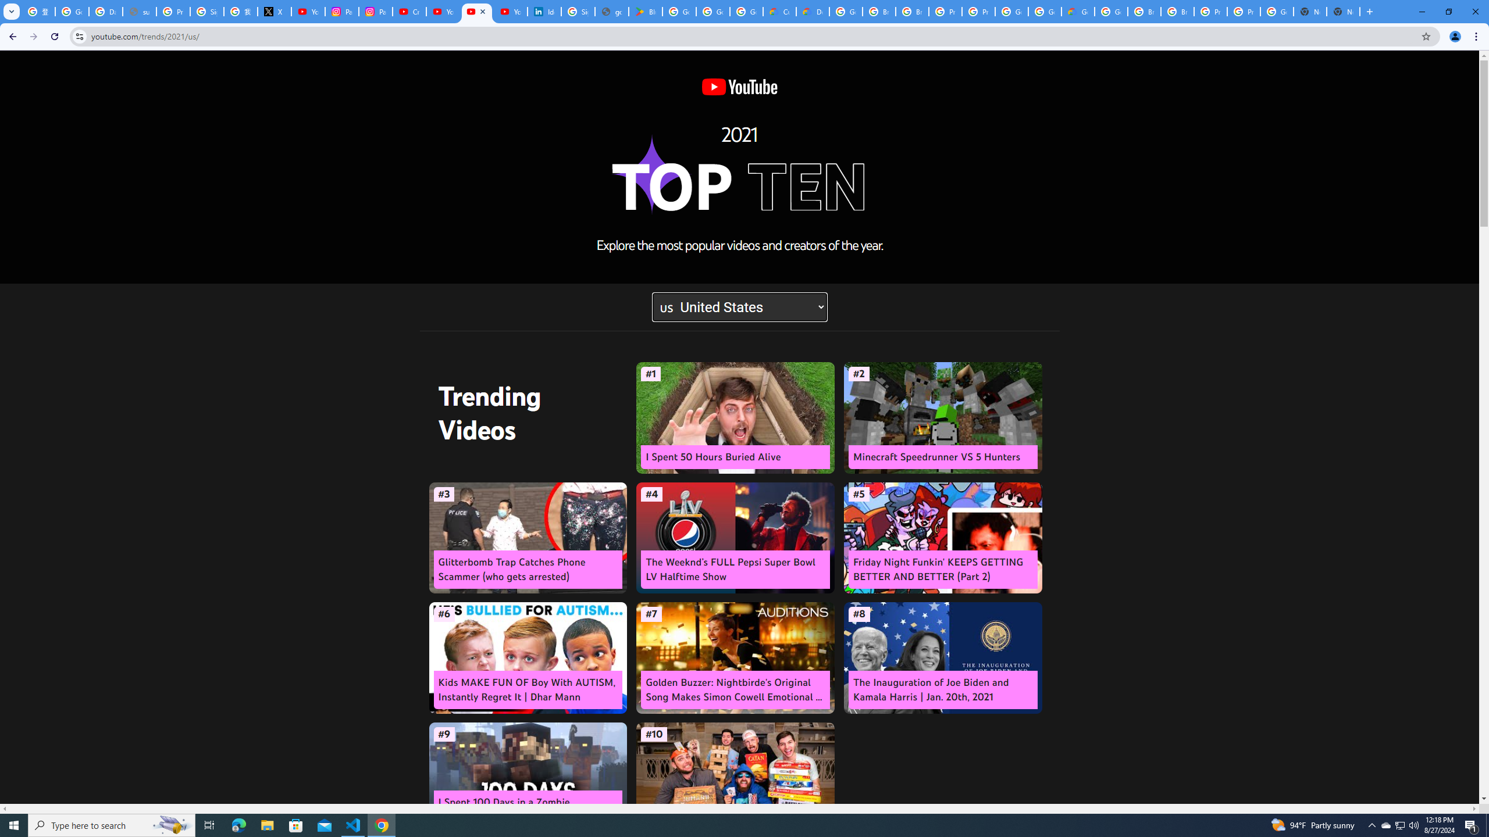 The width and height of the screenshot is (1489, 837). Describe the element at coordinates (713, 12) in the screenshot. I see `Google Workspace - Specific Terms` at that location.